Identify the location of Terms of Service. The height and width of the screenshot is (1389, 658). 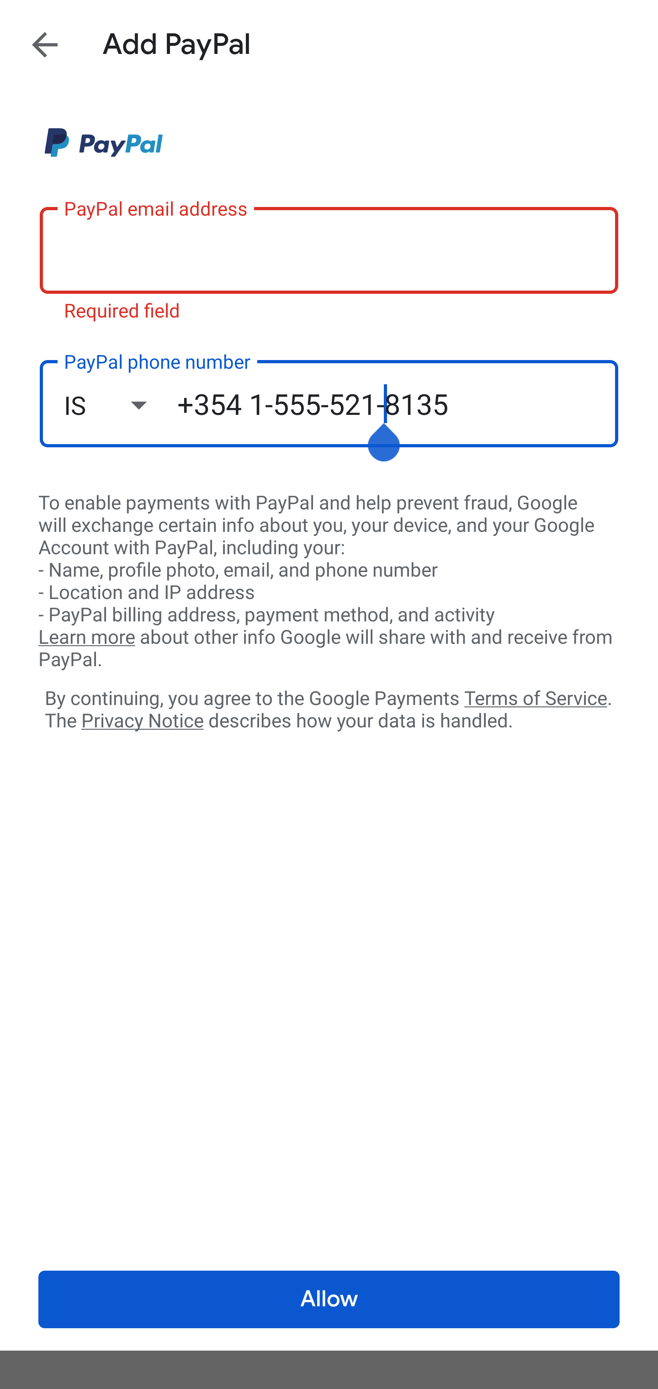
(536, 697).